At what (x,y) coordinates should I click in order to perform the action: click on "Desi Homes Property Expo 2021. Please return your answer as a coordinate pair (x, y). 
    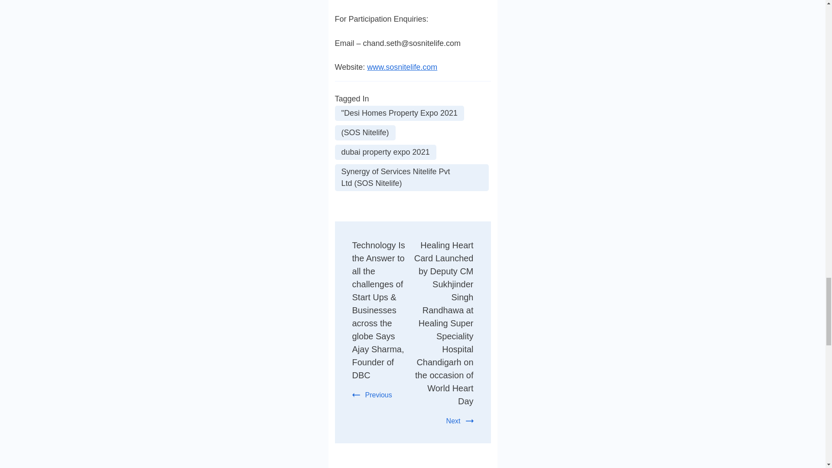
    Looking at the image, I should click on (399, 113).